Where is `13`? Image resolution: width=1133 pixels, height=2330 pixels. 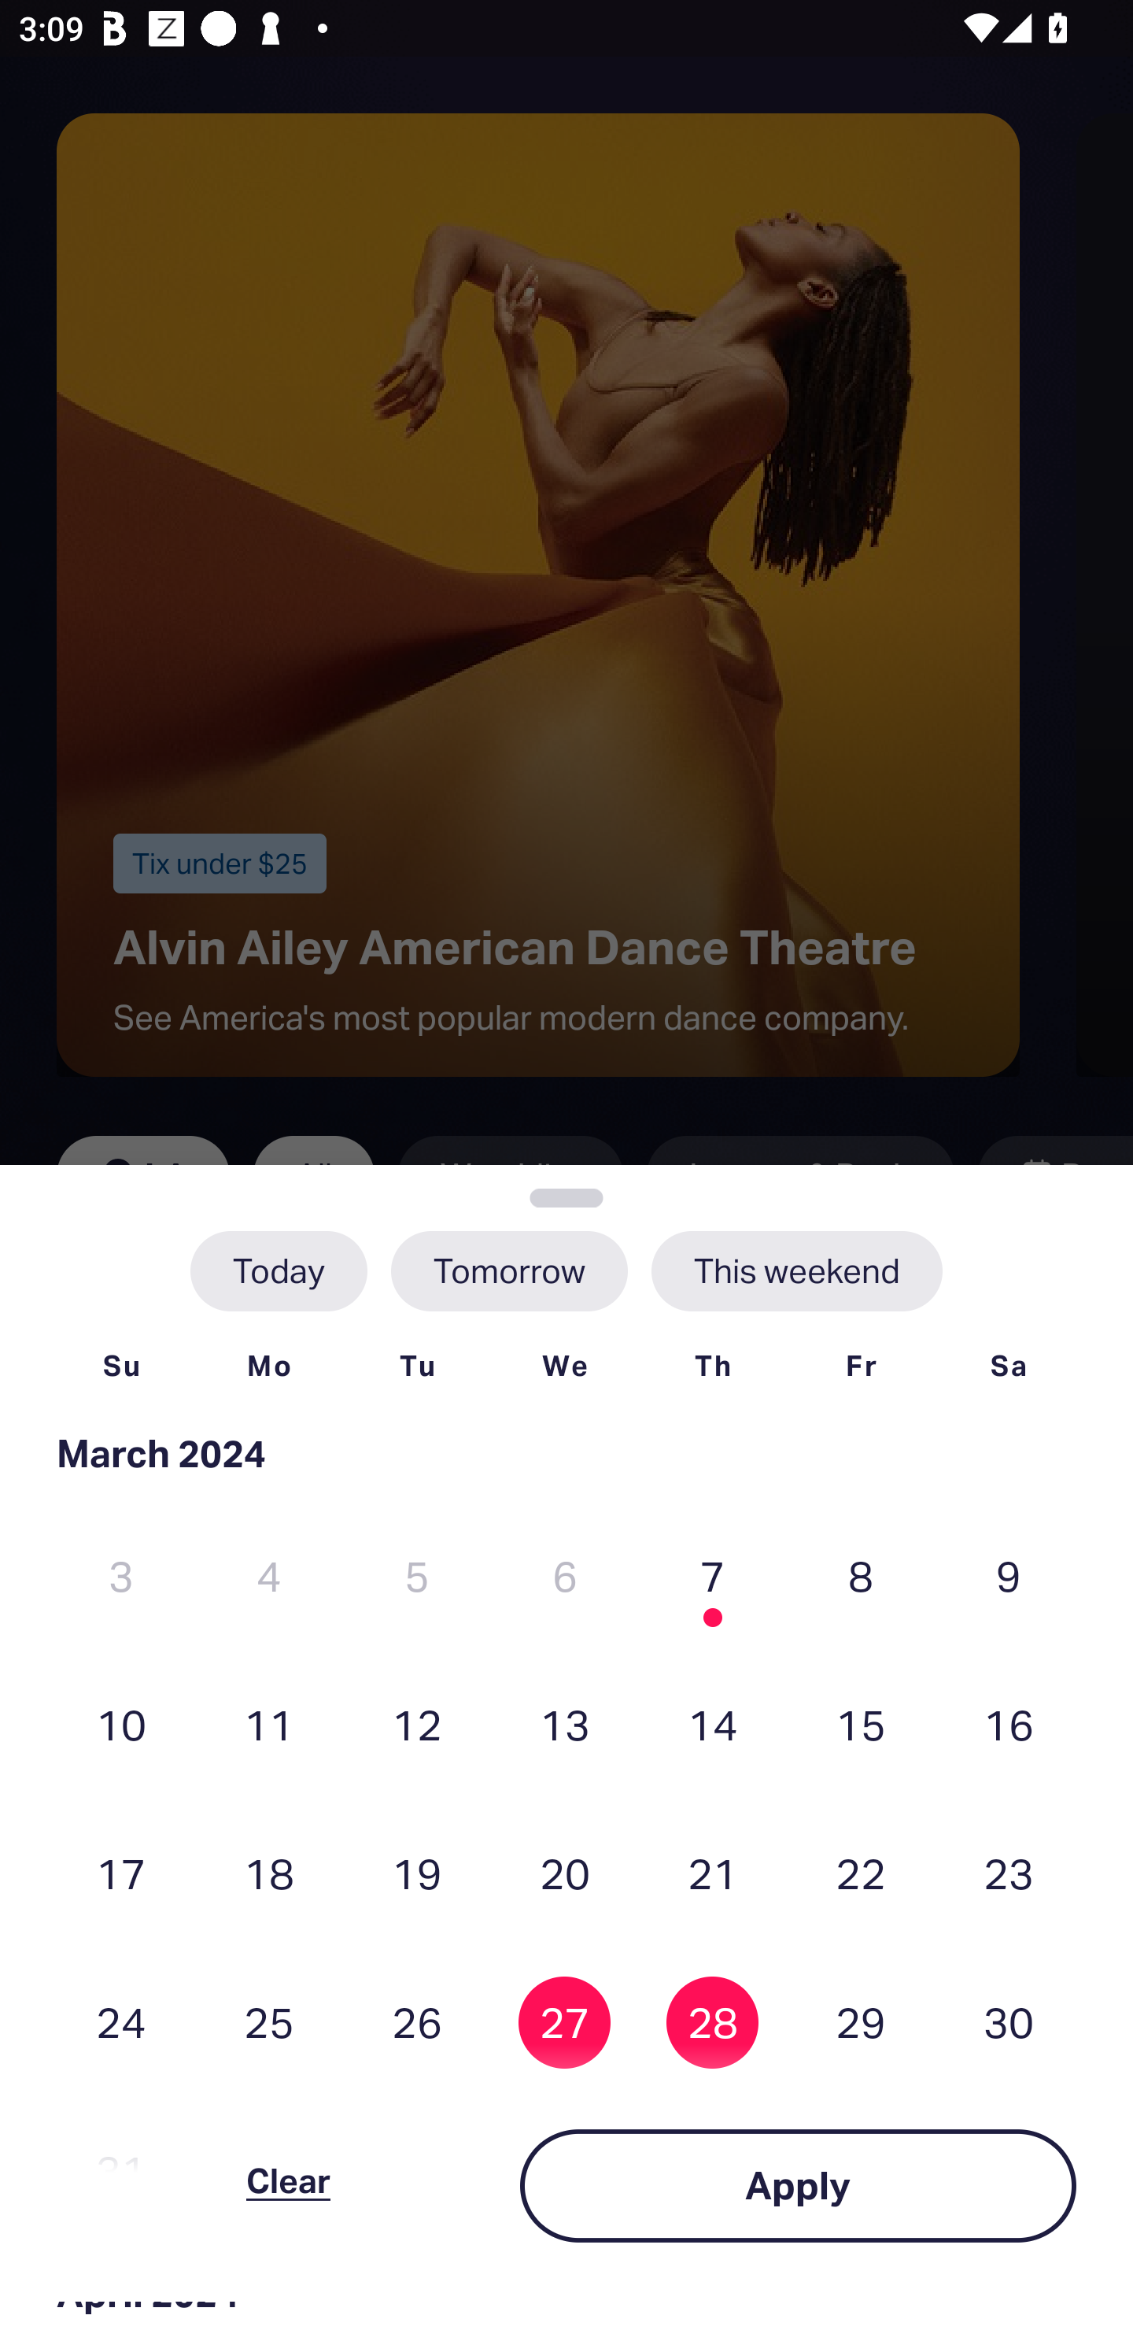 13 is located at coordinates (565, 1724).